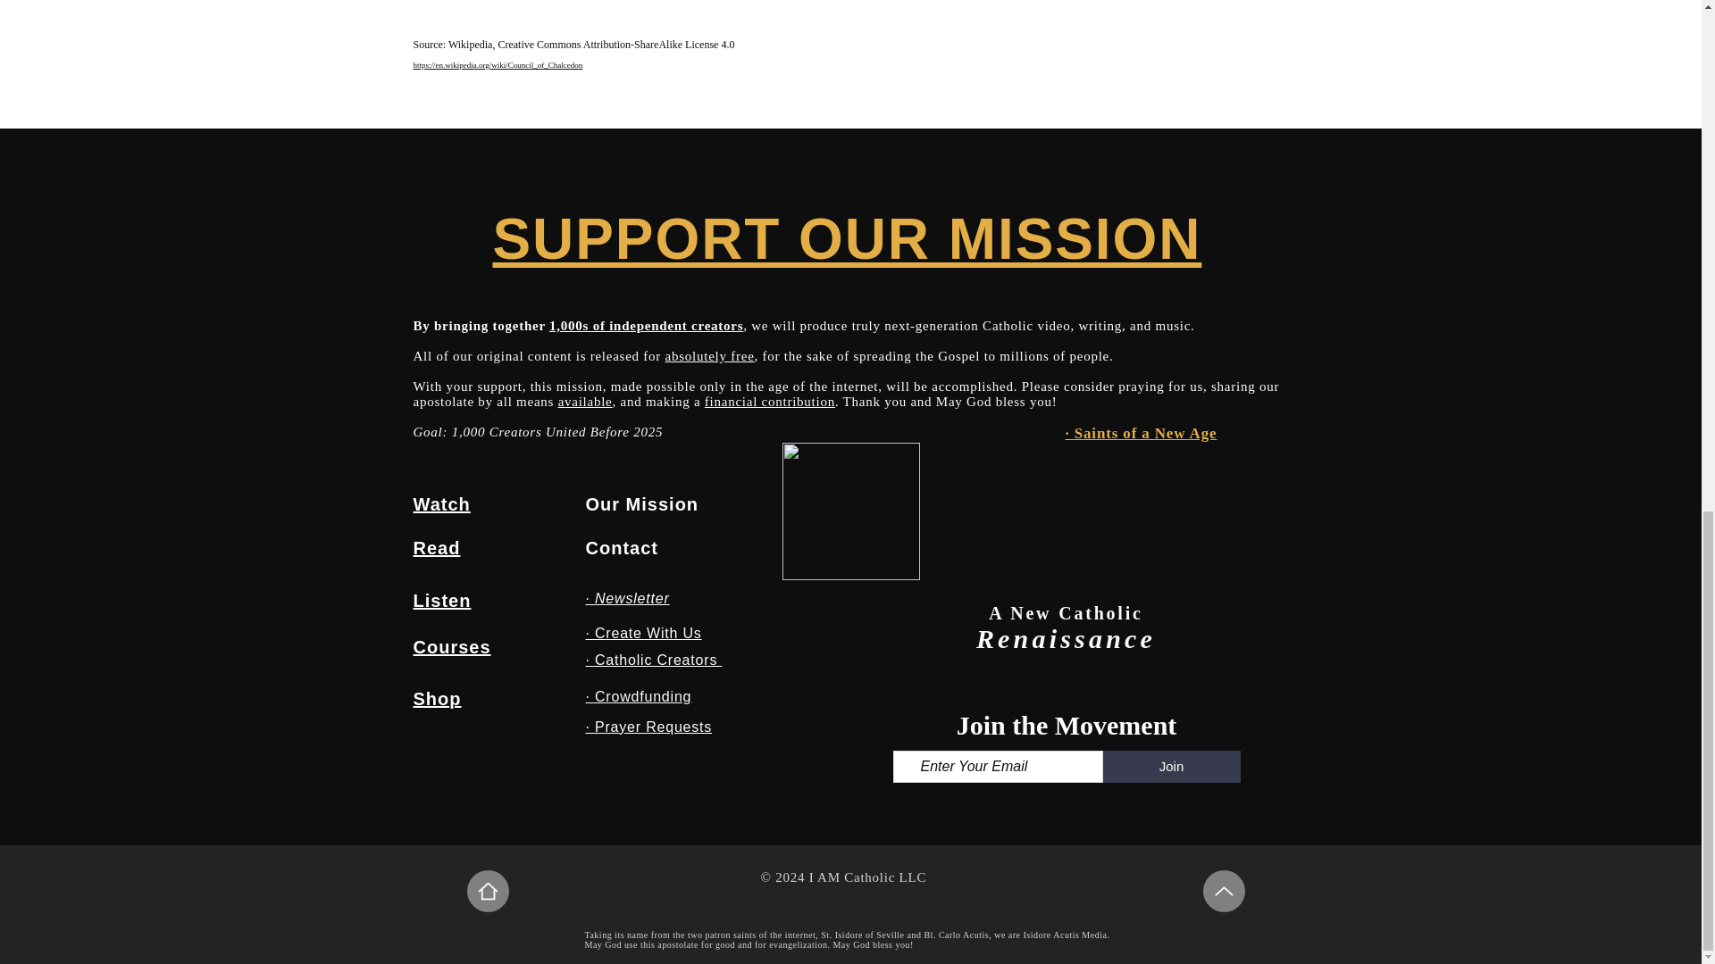  I want to click on Shop, so click(437, 698).